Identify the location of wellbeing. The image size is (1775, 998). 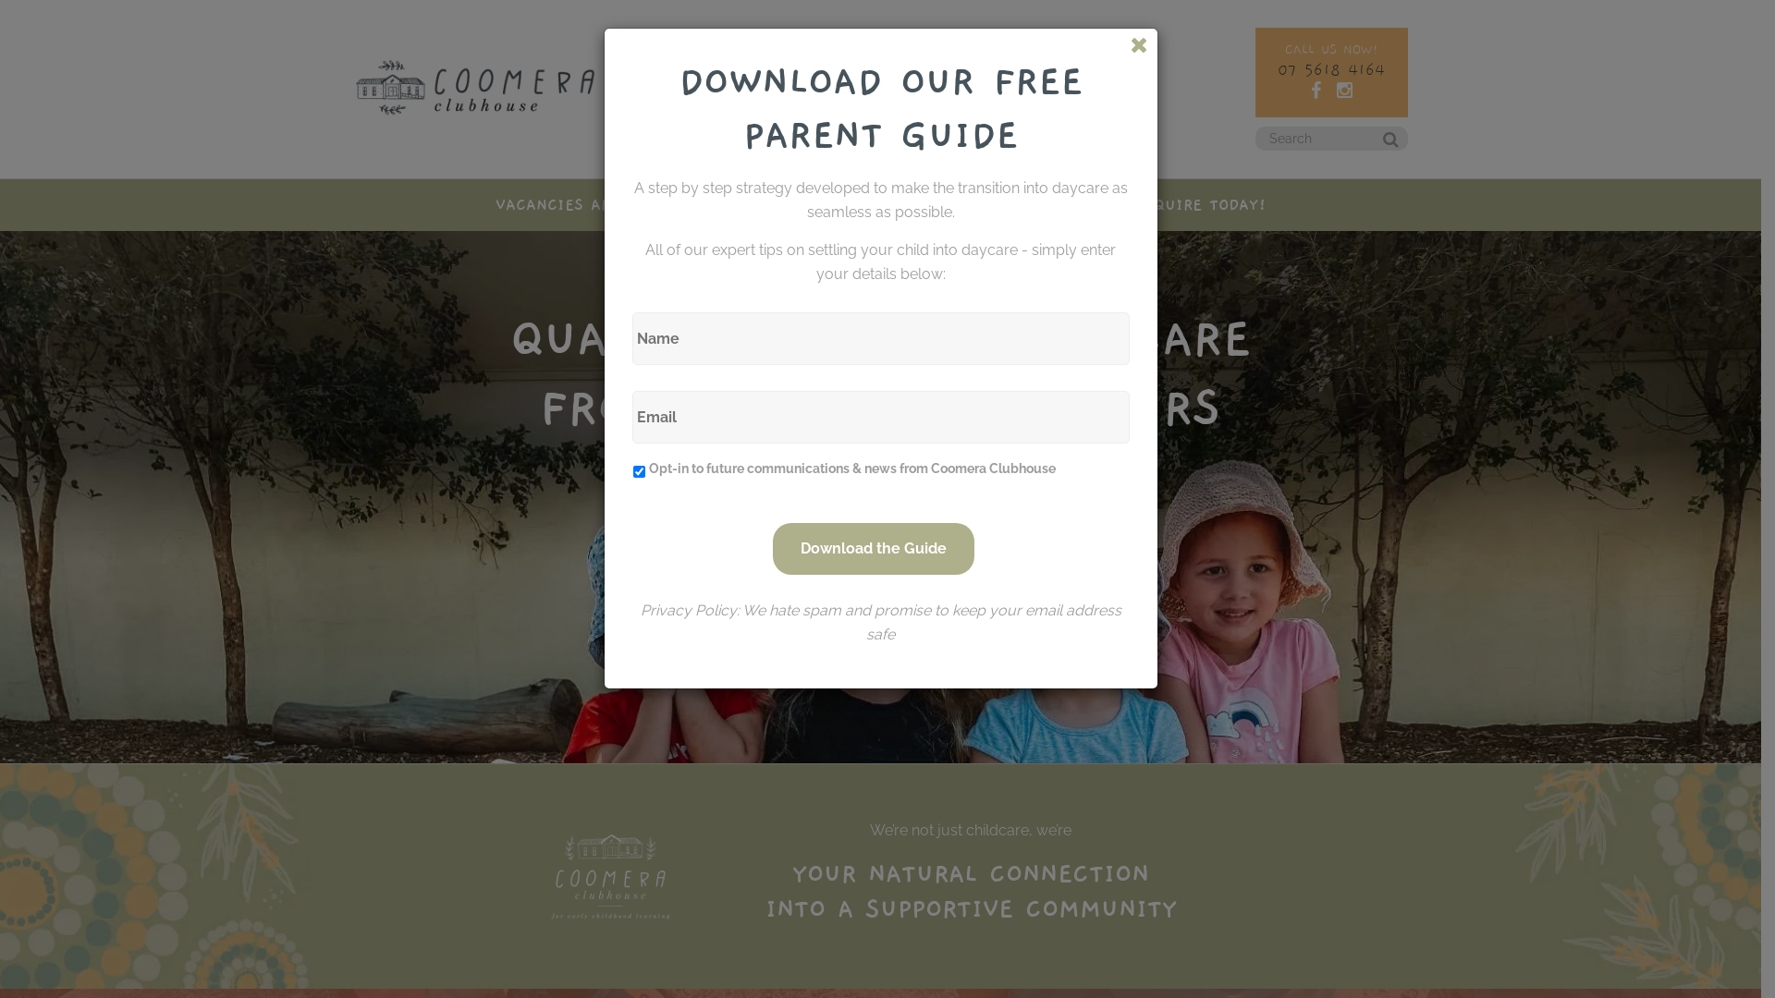
(1012, 85).